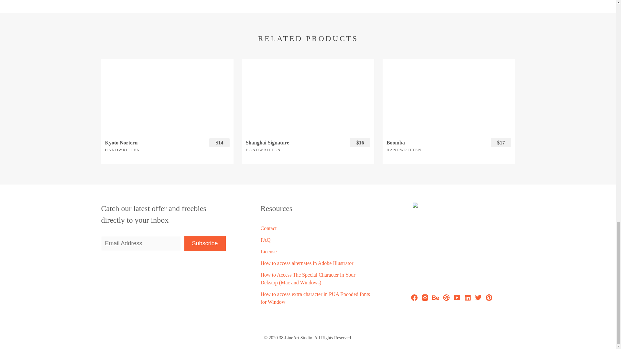  I want to click on View all products in Handwritten category, so click(263, 150).